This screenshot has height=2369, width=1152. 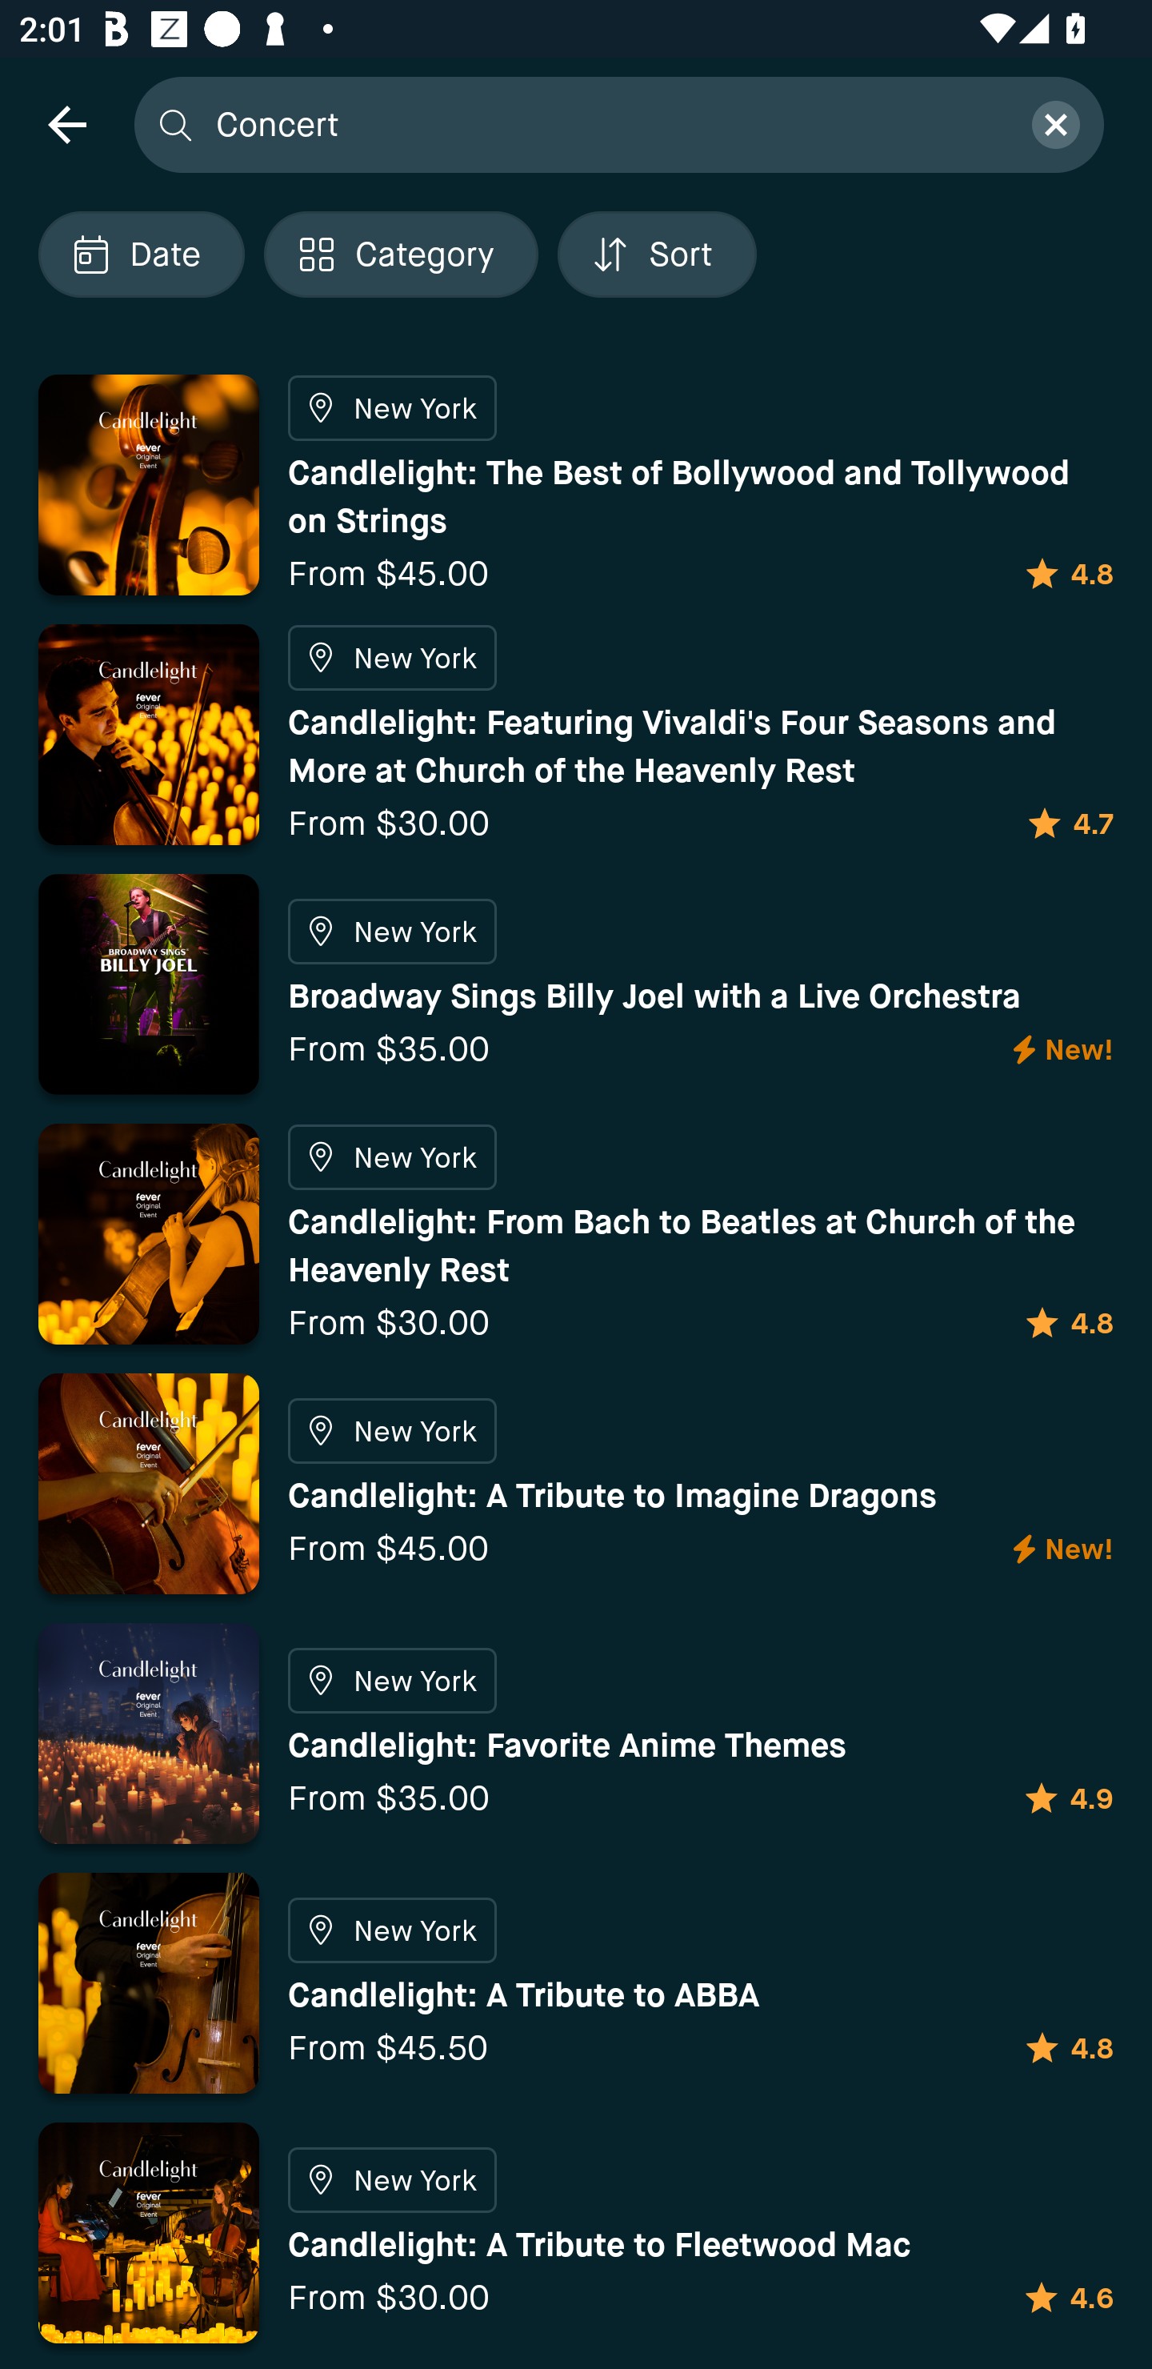 I want to click on Localized description Date, so click(x=141, y=255).